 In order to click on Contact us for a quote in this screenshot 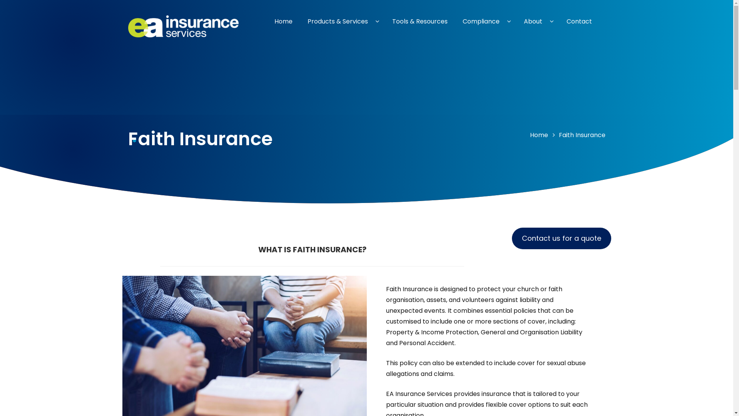, I will do `click(562, 238)`.